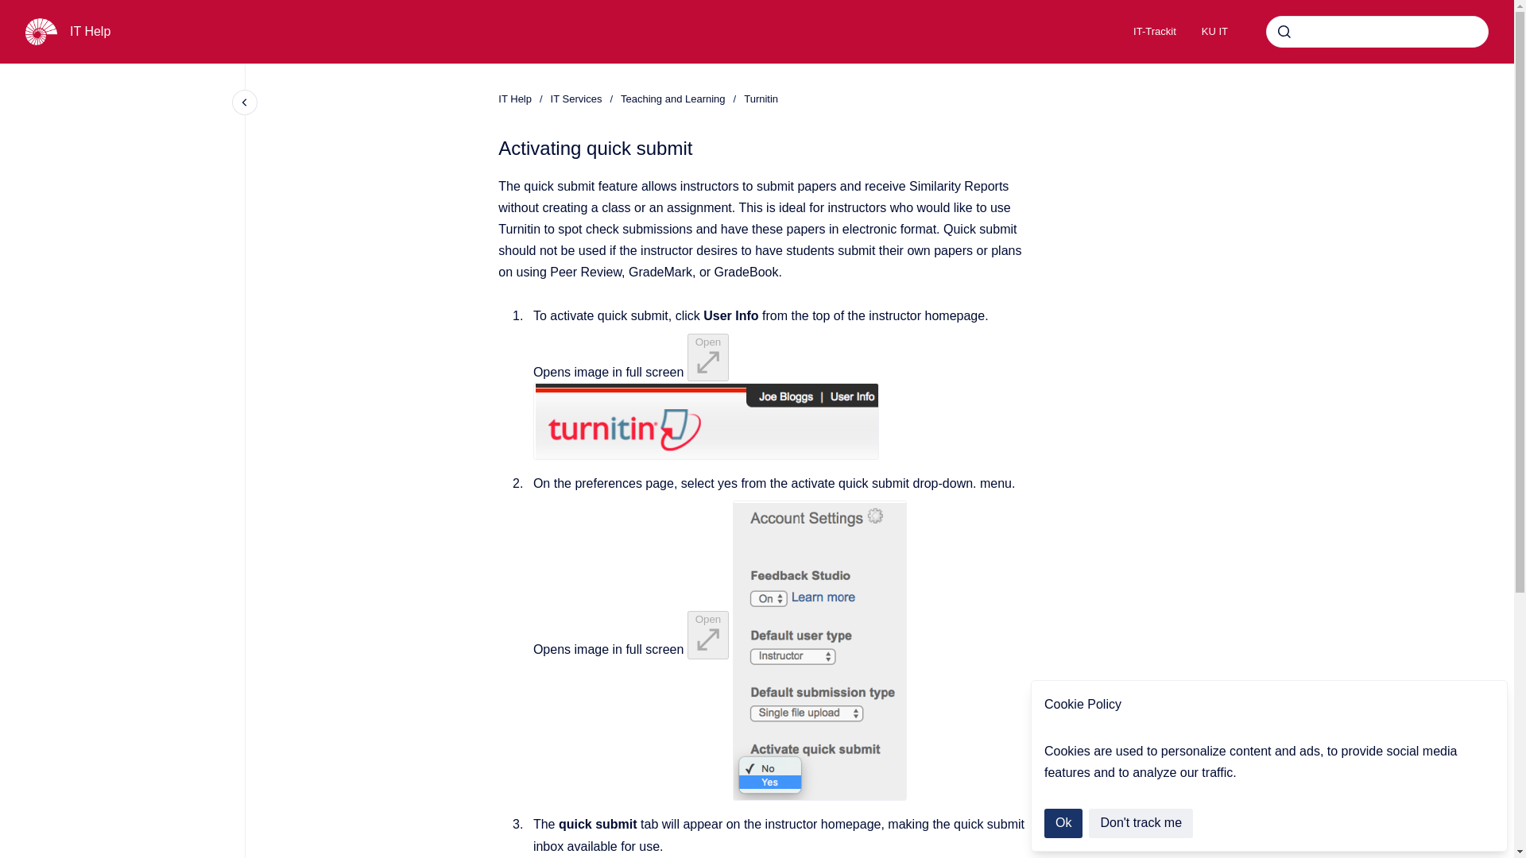 The width and height of the screenshot is (1526, 858). What do you see at coordinates (673, 99) in the screenshot?
I see `Teaching and Learning` at bounding box center [673, 99].